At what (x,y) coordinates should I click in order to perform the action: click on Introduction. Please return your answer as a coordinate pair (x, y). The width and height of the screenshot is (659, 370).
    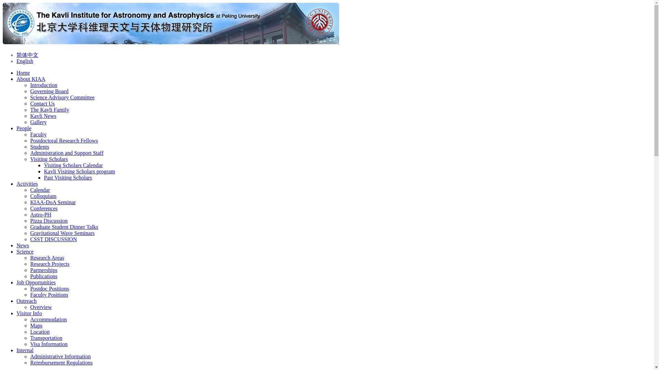
    Looking at the image, I should click on (44, 85).